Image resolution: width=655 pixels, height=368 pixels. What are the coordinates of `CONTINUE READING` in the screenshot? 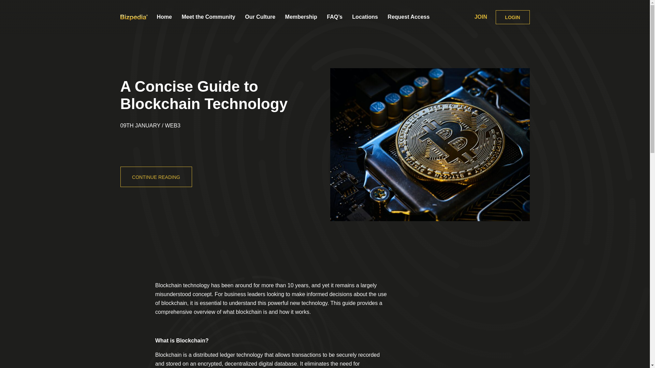 It's located at (156, 177).